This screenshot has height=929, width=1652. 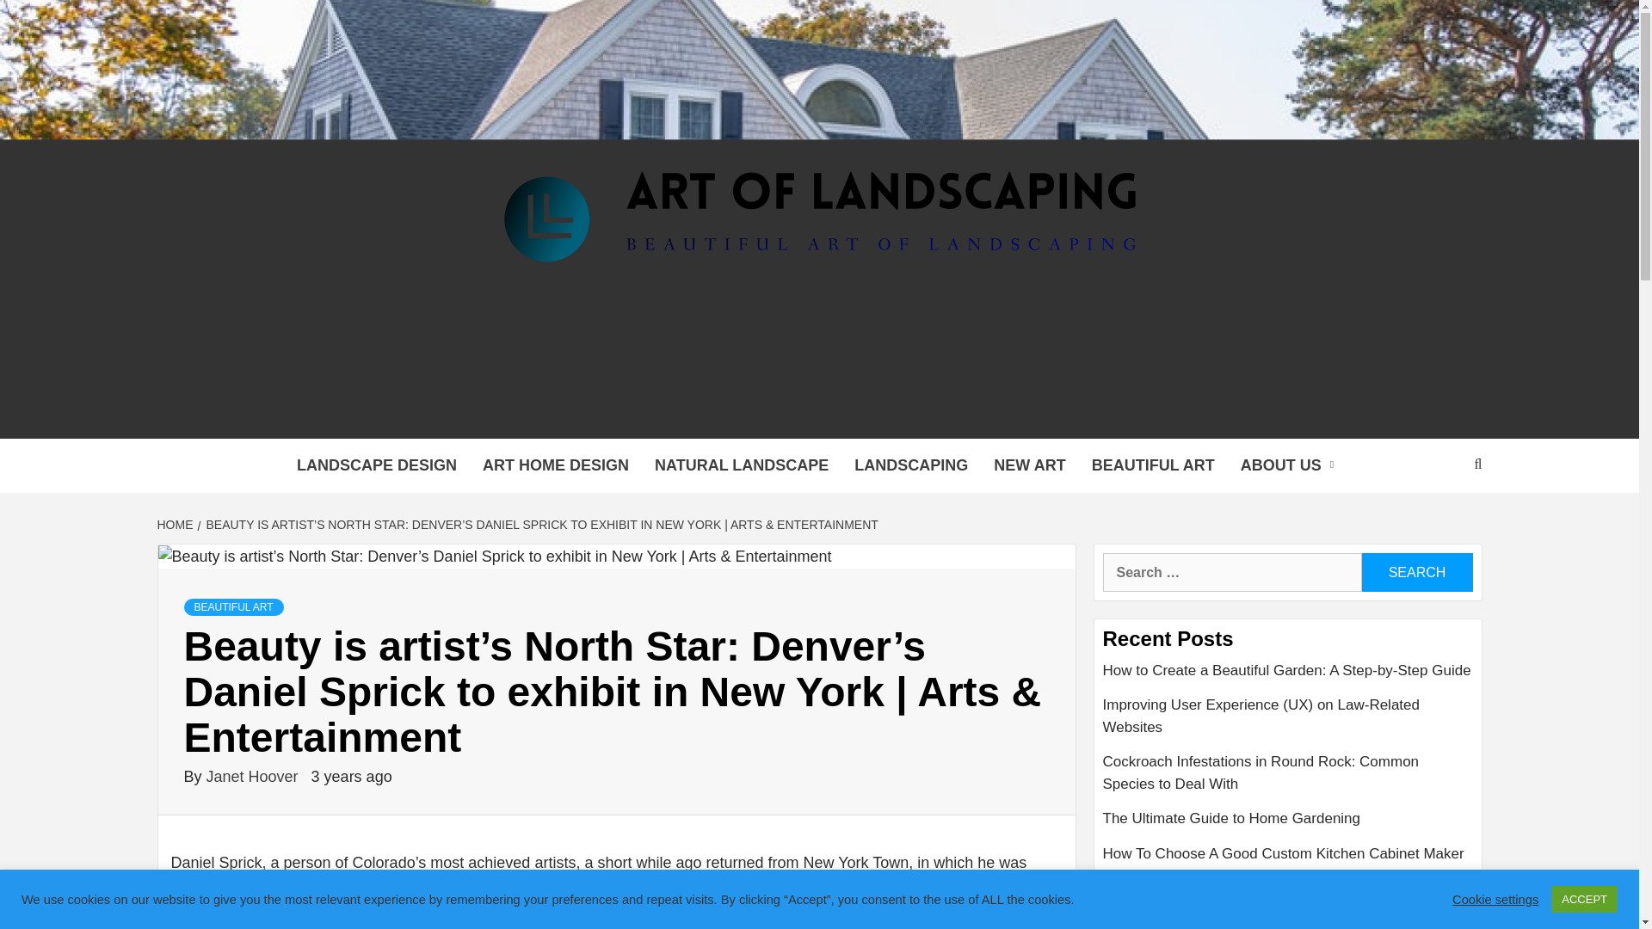 I want to click on NATURAL LANDSCAPE, so click(x=742, y=465).